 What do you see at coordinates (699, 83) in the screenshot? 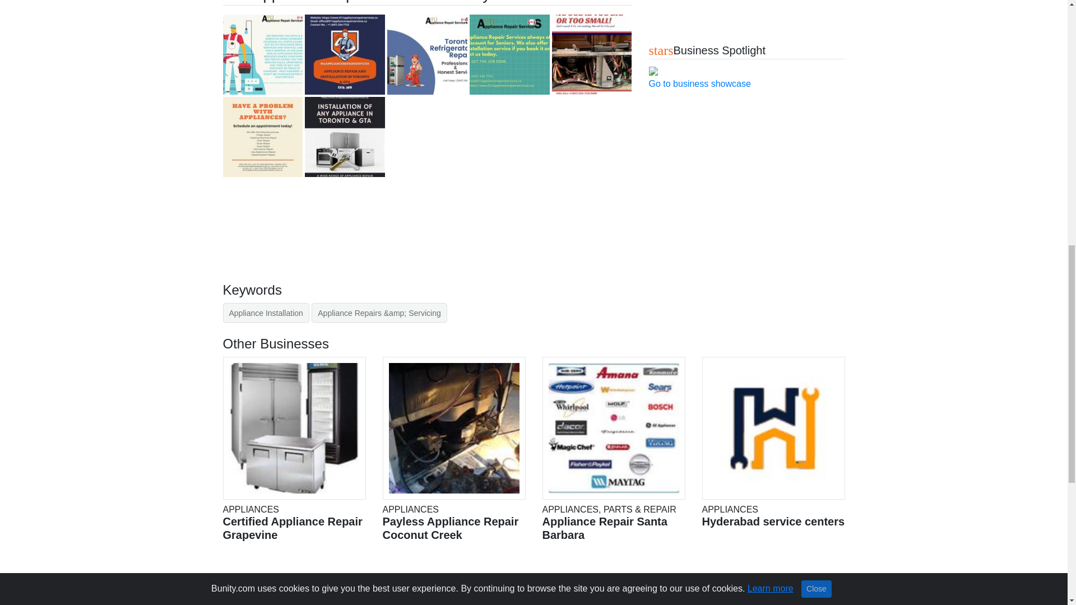
I see `Go to business showcase` at bounding box center [699, 83].